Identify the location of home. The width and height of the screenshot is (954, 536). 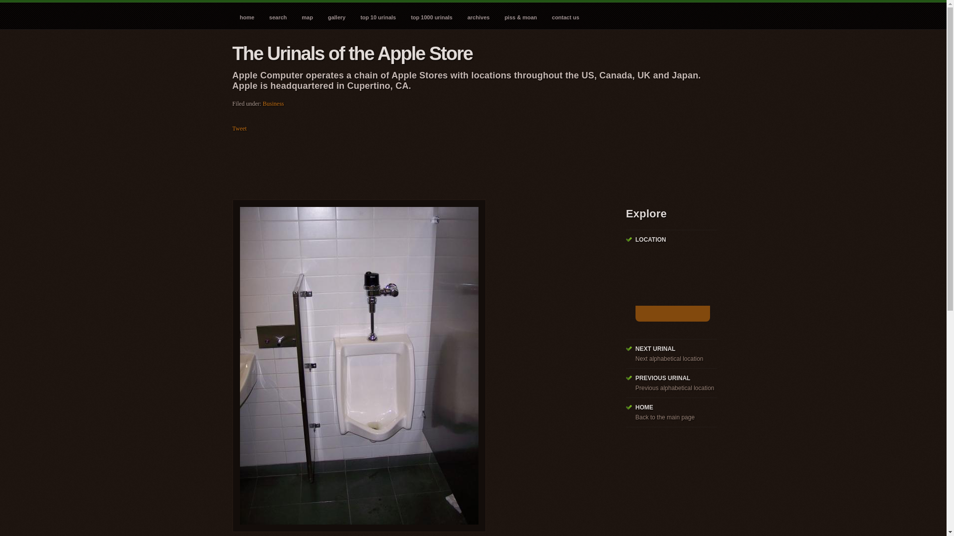
(247, 15).